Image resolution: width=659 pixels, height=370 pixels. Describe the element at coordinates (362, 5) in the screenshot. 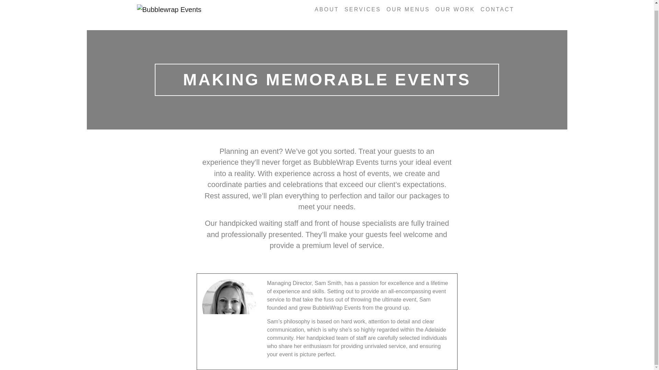

I see `SERVICES` at that location.